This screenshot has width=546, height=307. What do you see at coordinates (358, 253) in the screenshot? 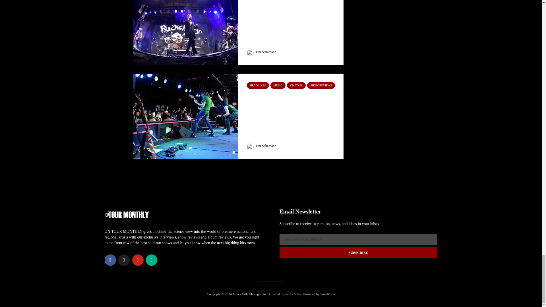
I see `Subscribe` at bounding box center [358, 253].